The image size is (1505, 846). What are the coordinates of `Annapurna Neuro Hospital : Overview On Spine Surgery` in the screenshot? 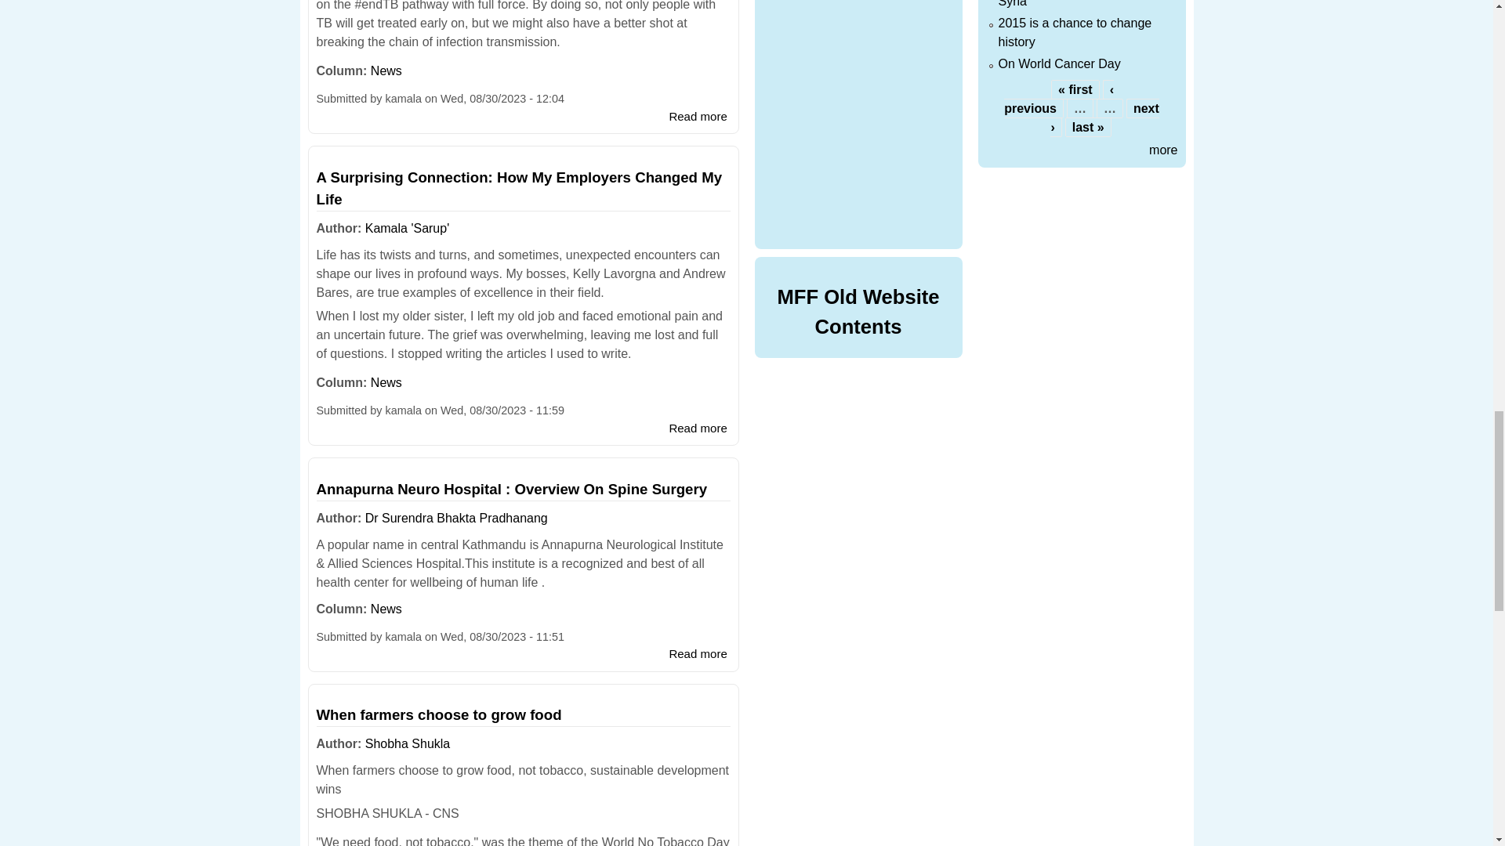 It's located at (511, 489).